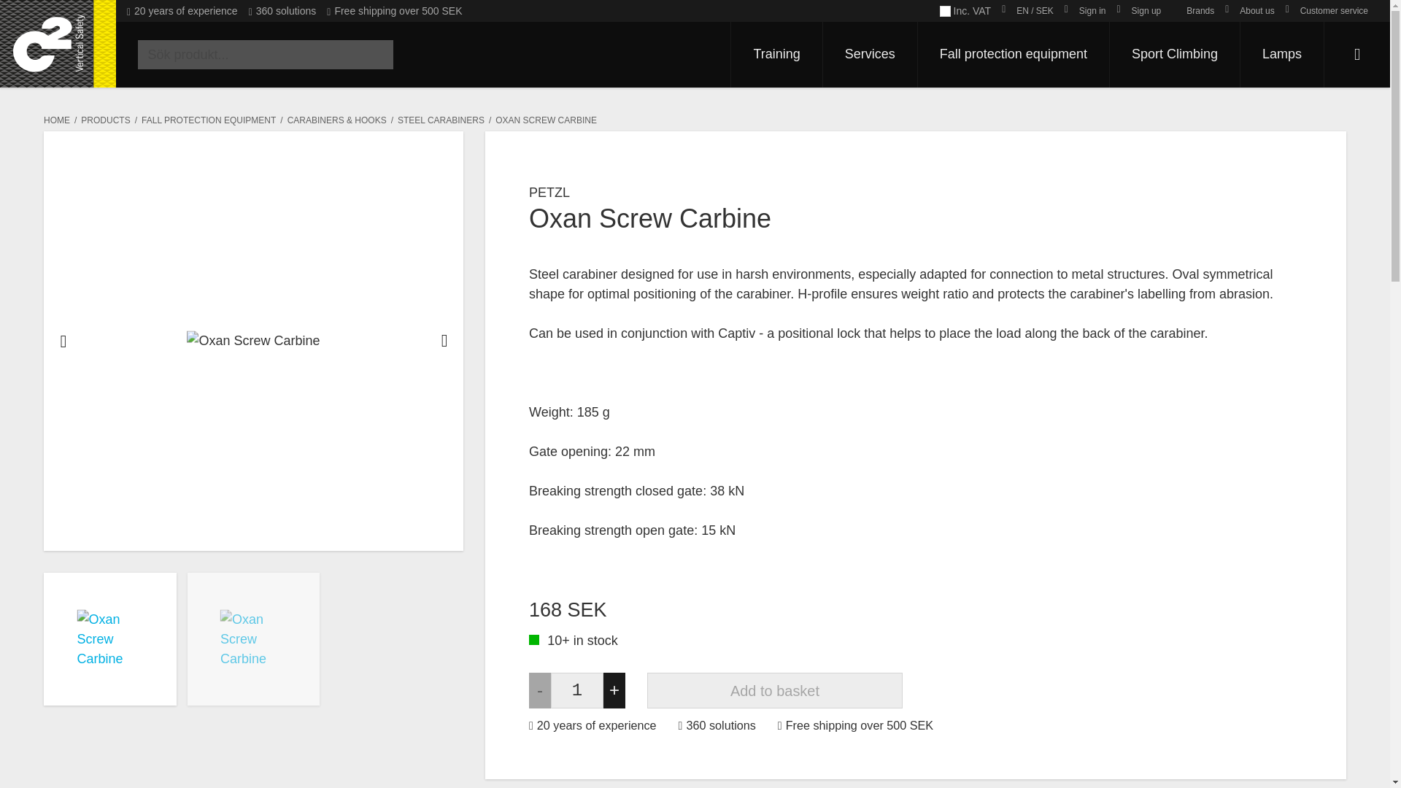 The image size is (1401, 788). What do you see at coordinates (870, 54) in the screenshot?
I see `Services` at bounding box center [870, 54].